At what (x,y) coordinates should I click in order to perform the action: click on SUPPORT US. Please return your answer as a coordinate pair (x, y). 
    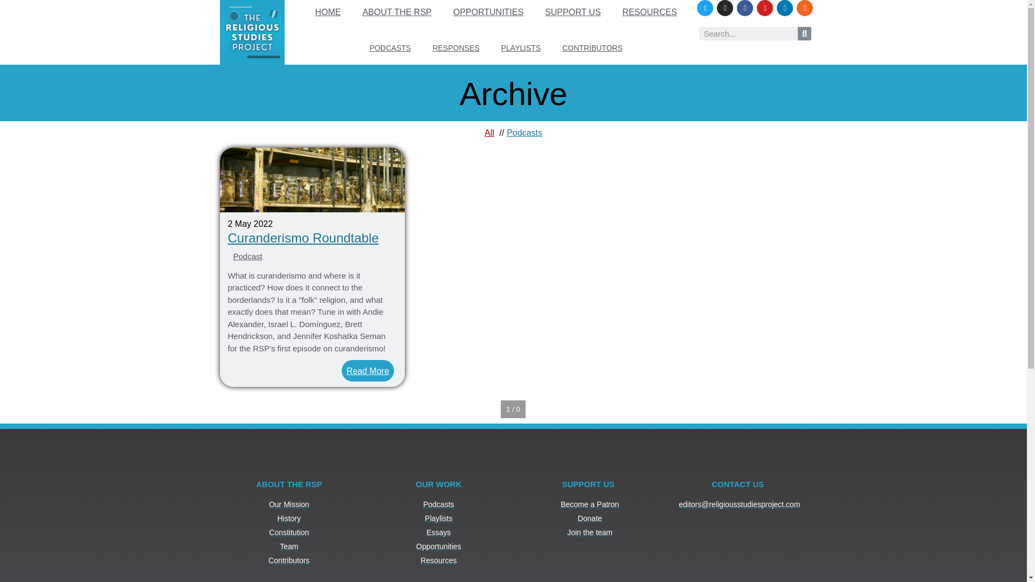
    Looking at the image, I should click on (572, 12).